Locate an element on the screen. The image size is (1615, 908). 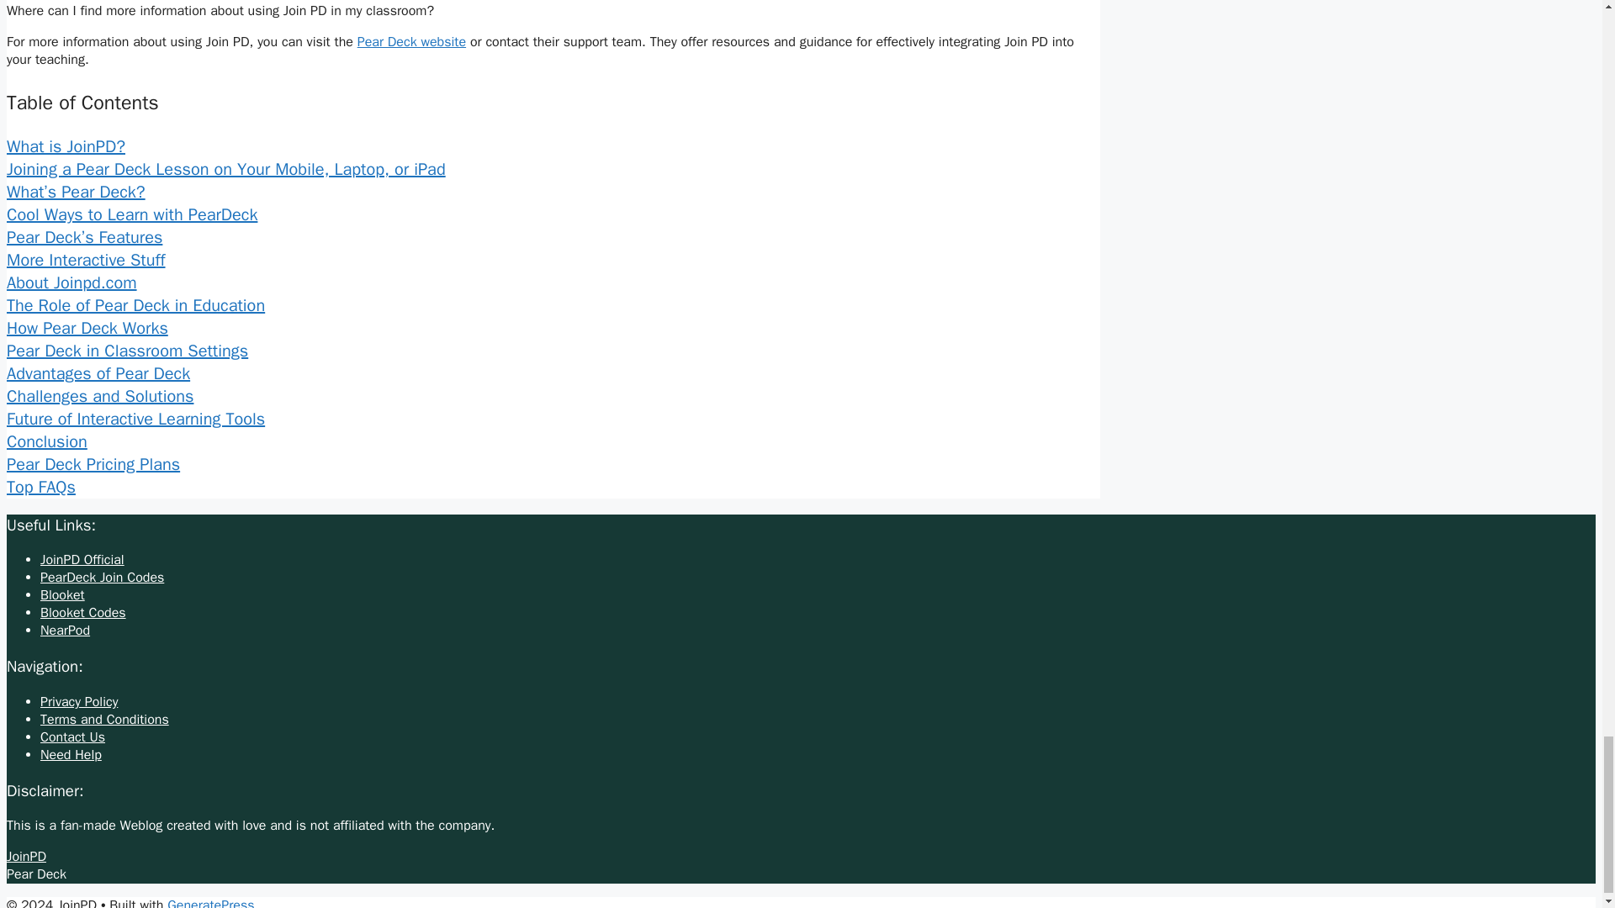
Pear Deck website is located at coordinates (411, 42).